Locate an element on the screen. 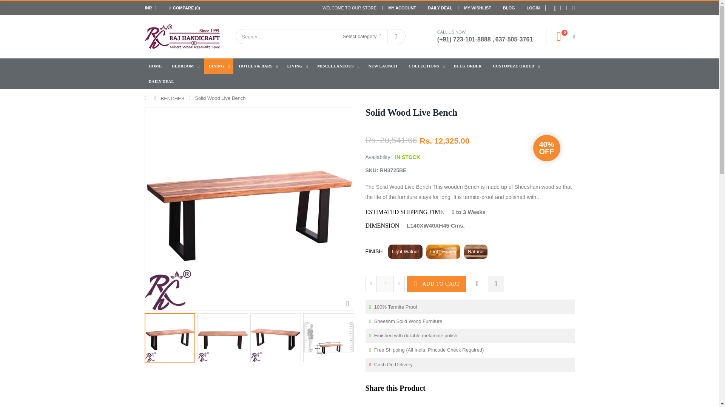 The height and width of the screenshot is (407, 725). MY ACCOUNT is located at coordinates (402, 8).